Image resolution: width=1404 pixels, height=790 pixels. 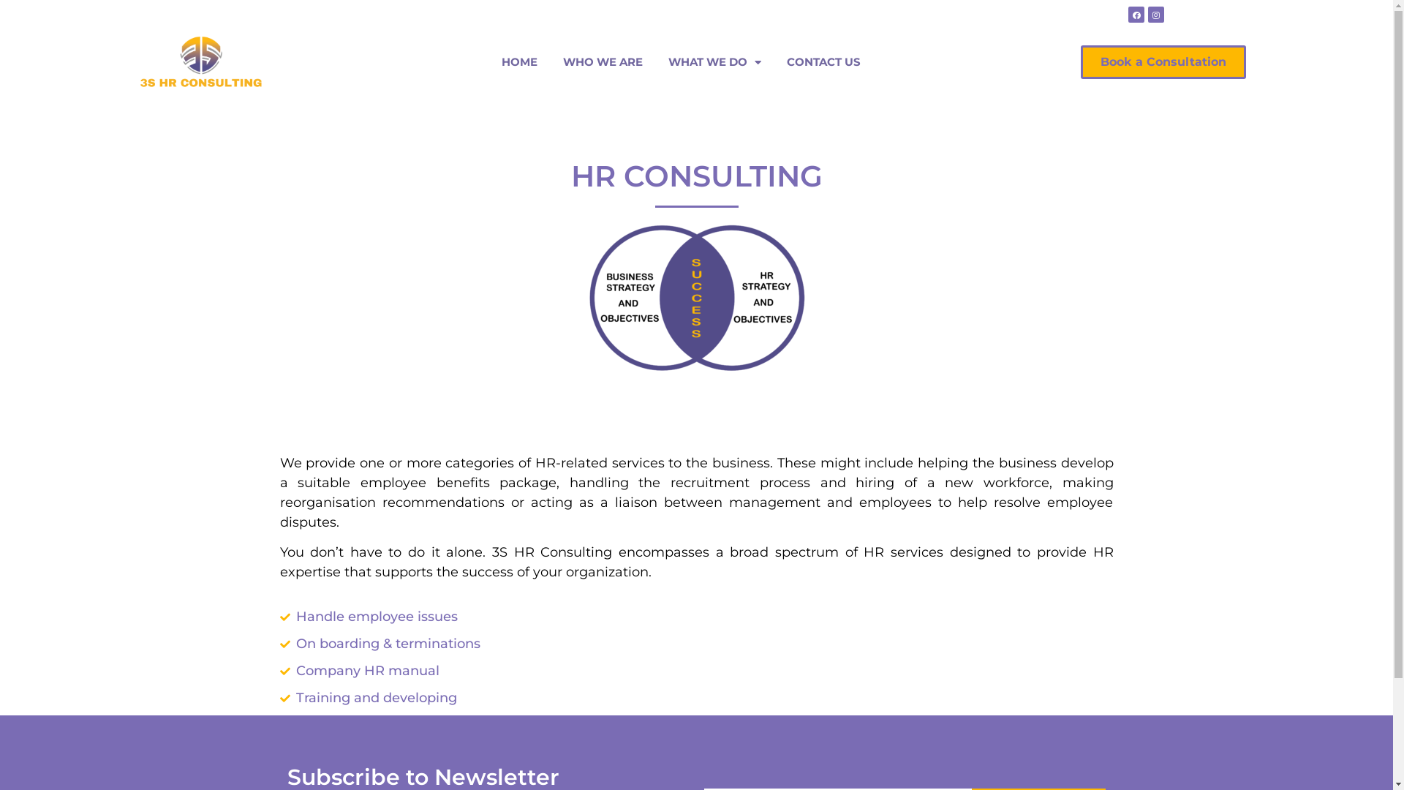 I want to click on WHAT WE DO, so click(x=715, y=62).